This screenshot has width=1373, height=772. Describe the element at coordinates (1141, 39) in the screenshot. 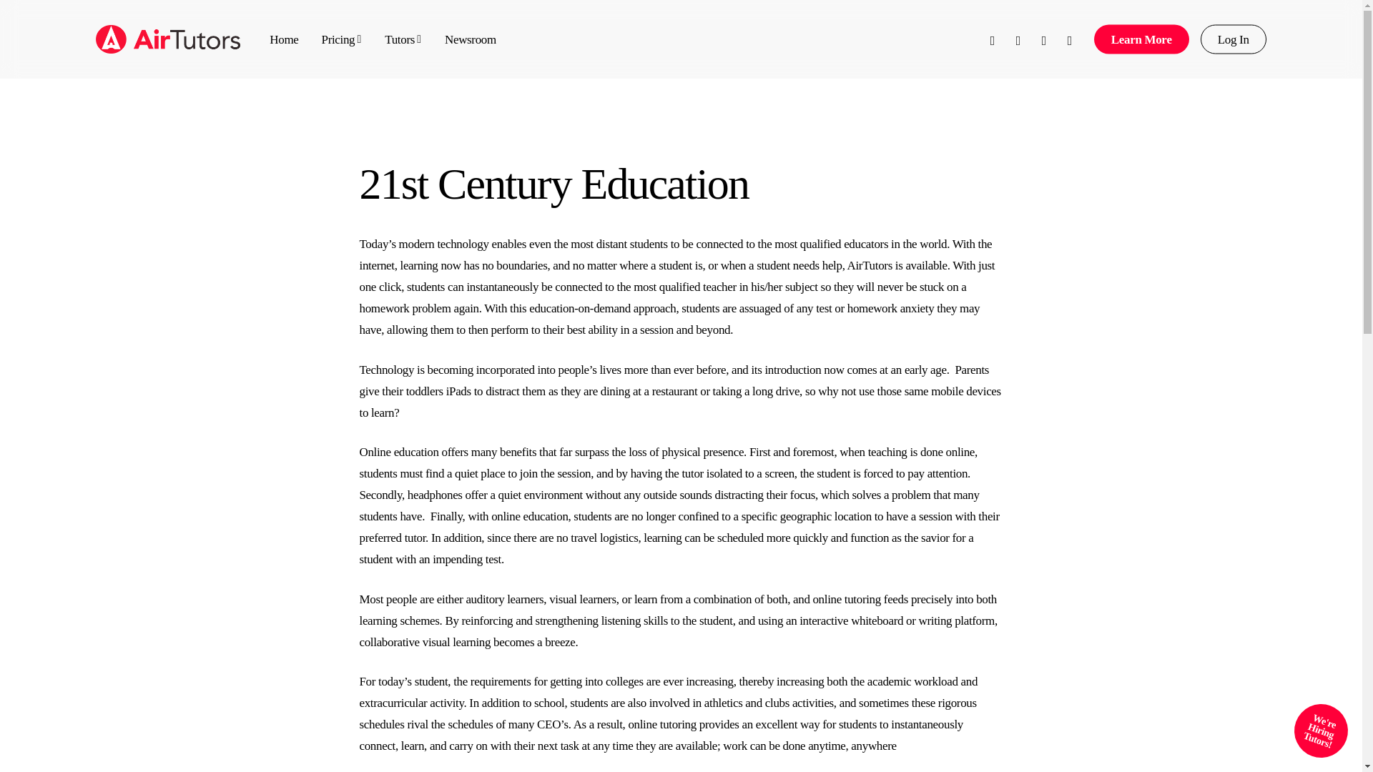

I see `Learn More` at that location.